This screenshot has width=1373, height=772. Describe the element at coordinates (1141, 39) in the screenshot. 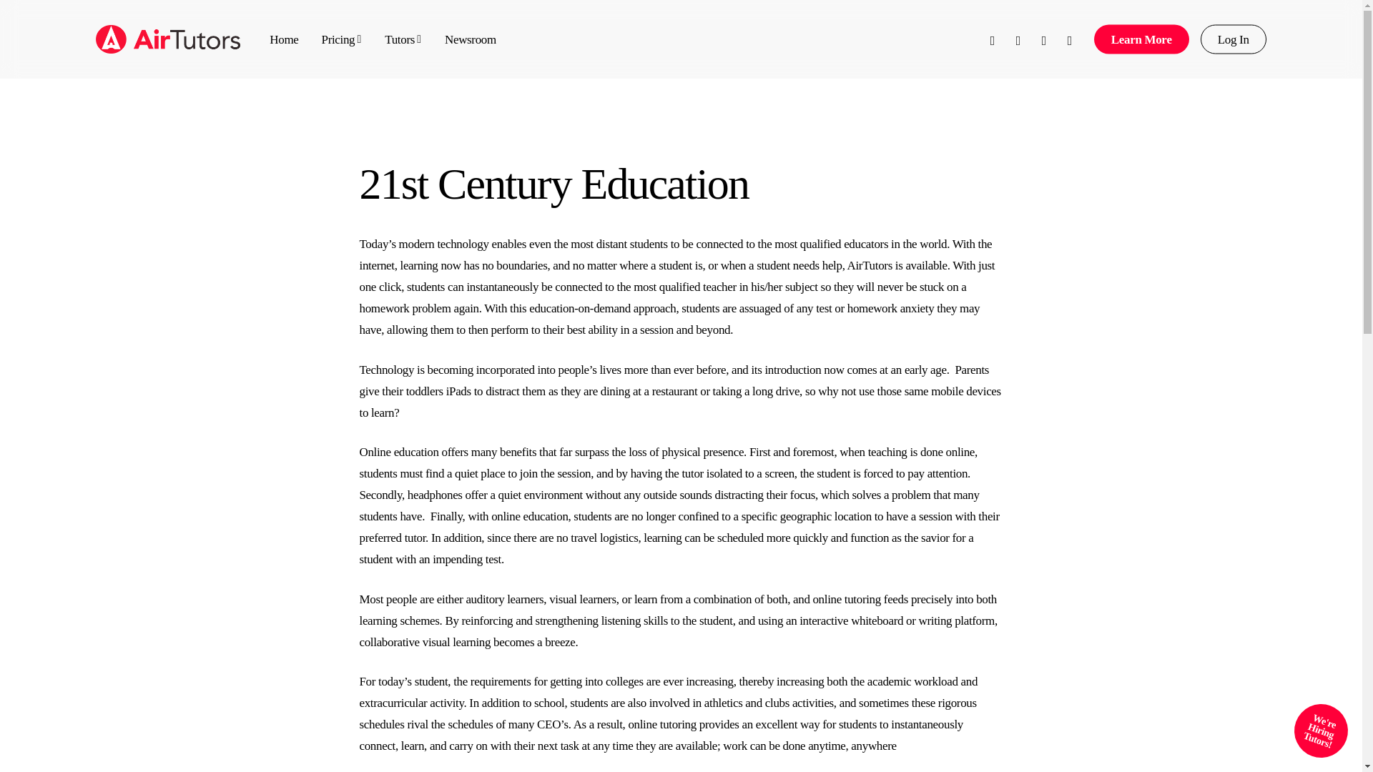

I see `Learn More` at that location.